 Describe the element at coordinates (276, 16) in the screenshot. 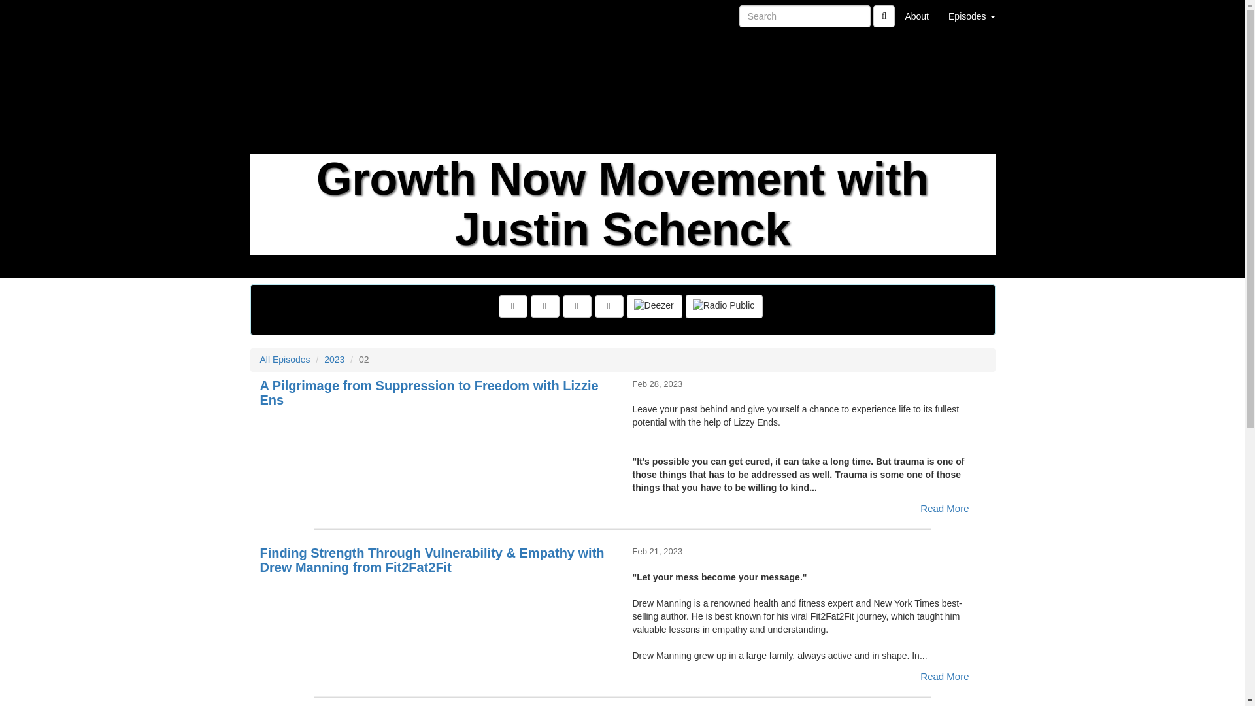

I see `Home Page` at that location.